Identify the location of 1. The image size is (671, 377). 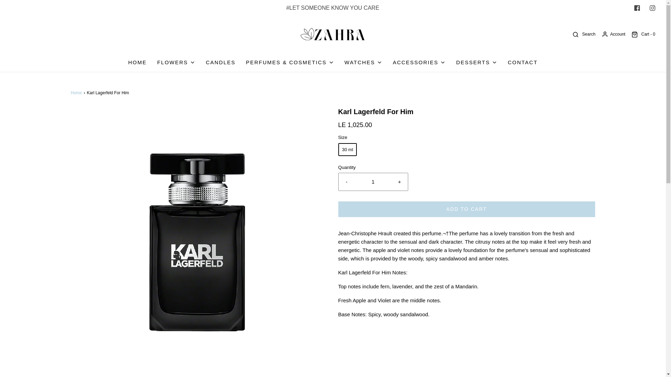
(373, 182).